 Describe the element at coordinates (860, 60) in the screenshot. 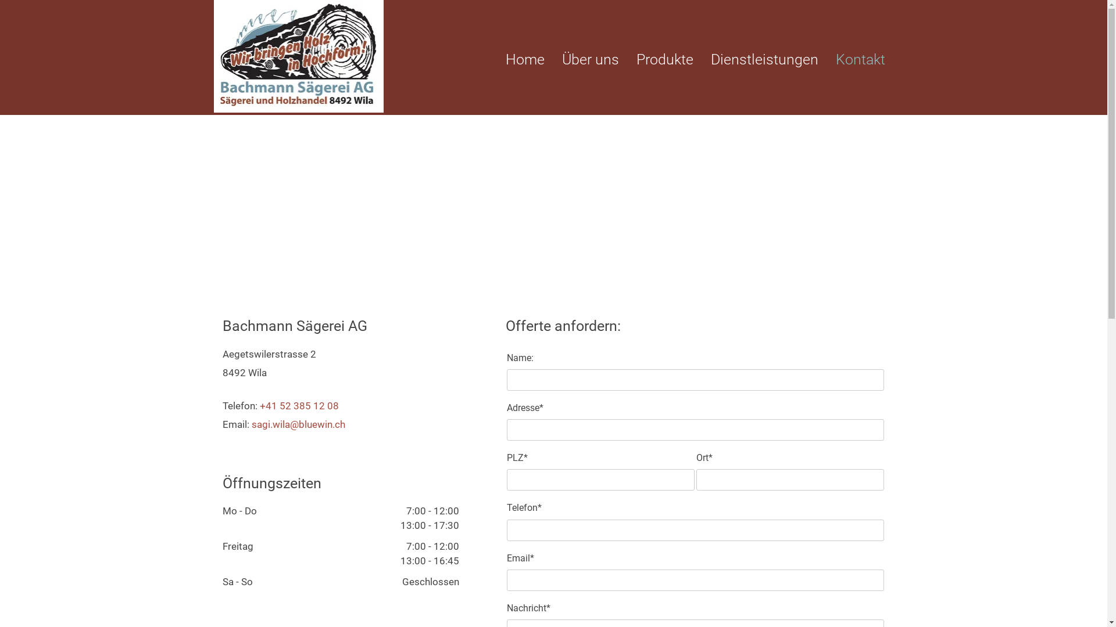

I see `Kontakt` at that location.